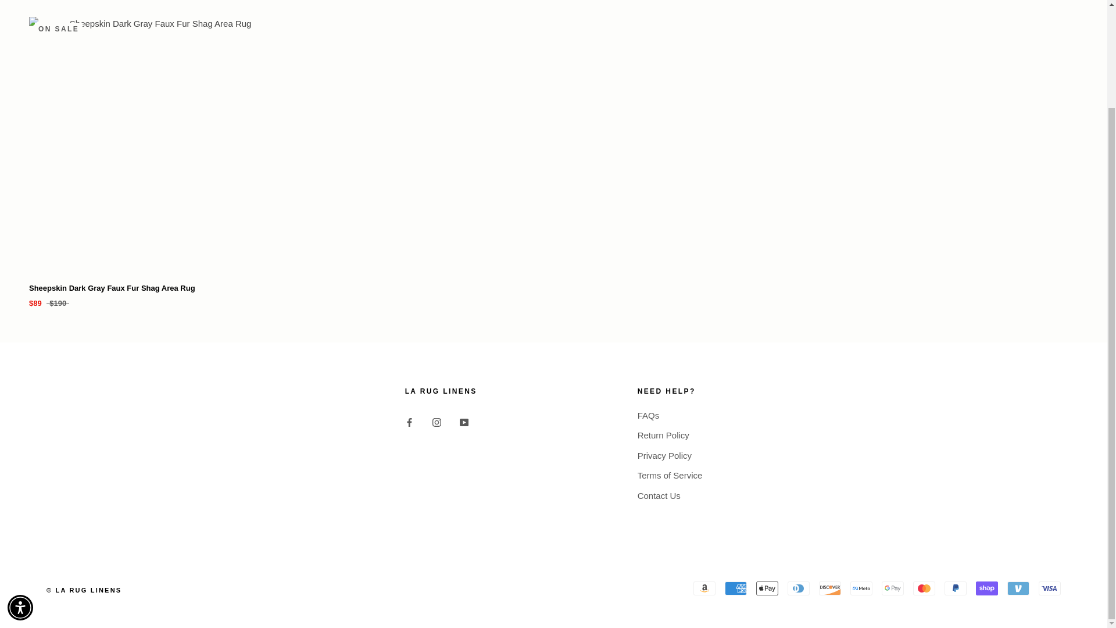  I want to click on Diners Club, so click(799, 588).